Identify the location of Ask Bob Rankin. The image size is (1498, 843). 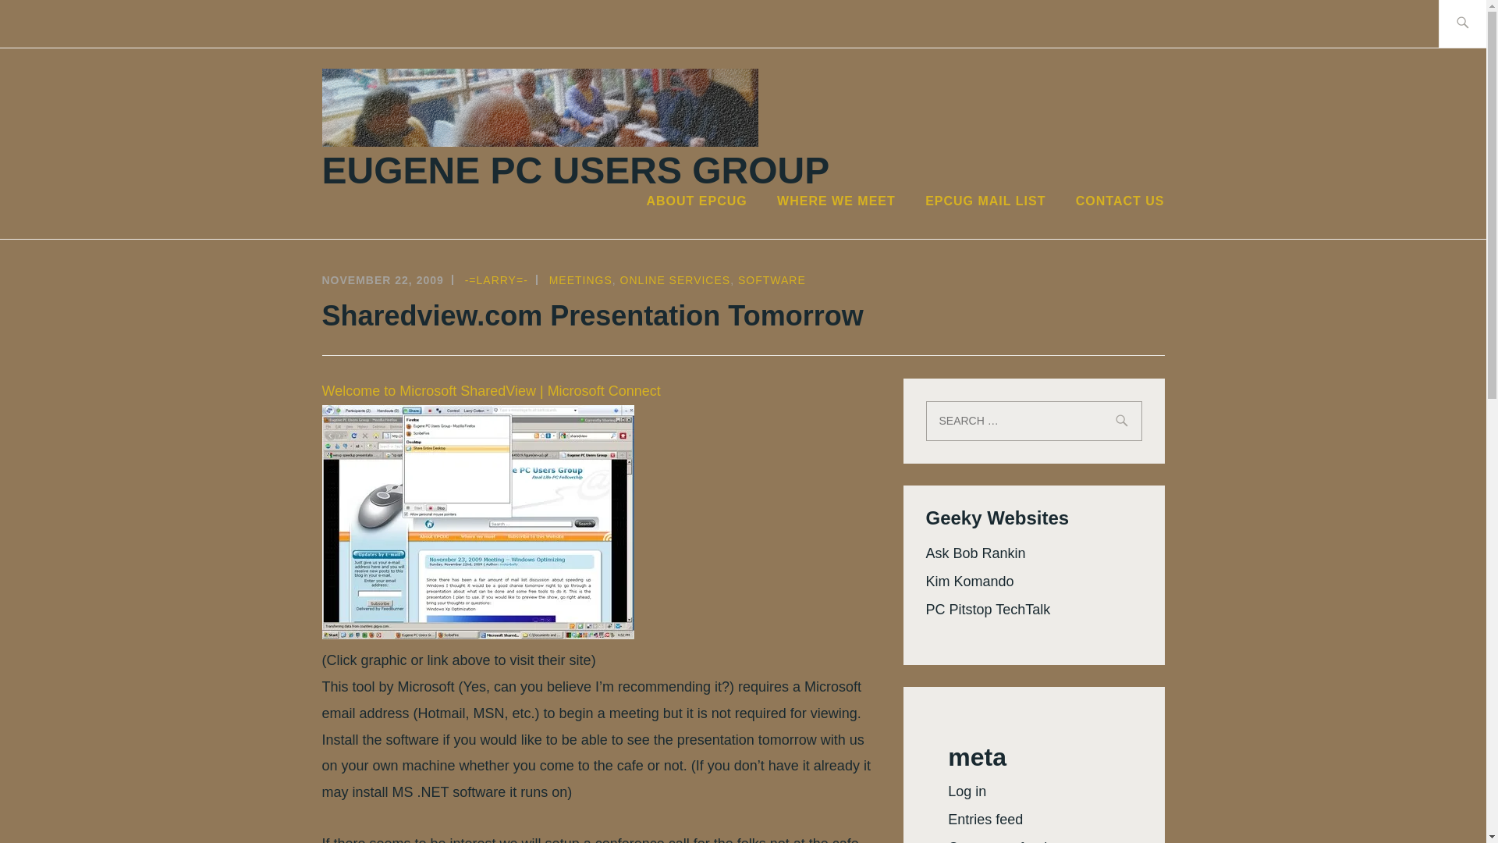
(975, 553).